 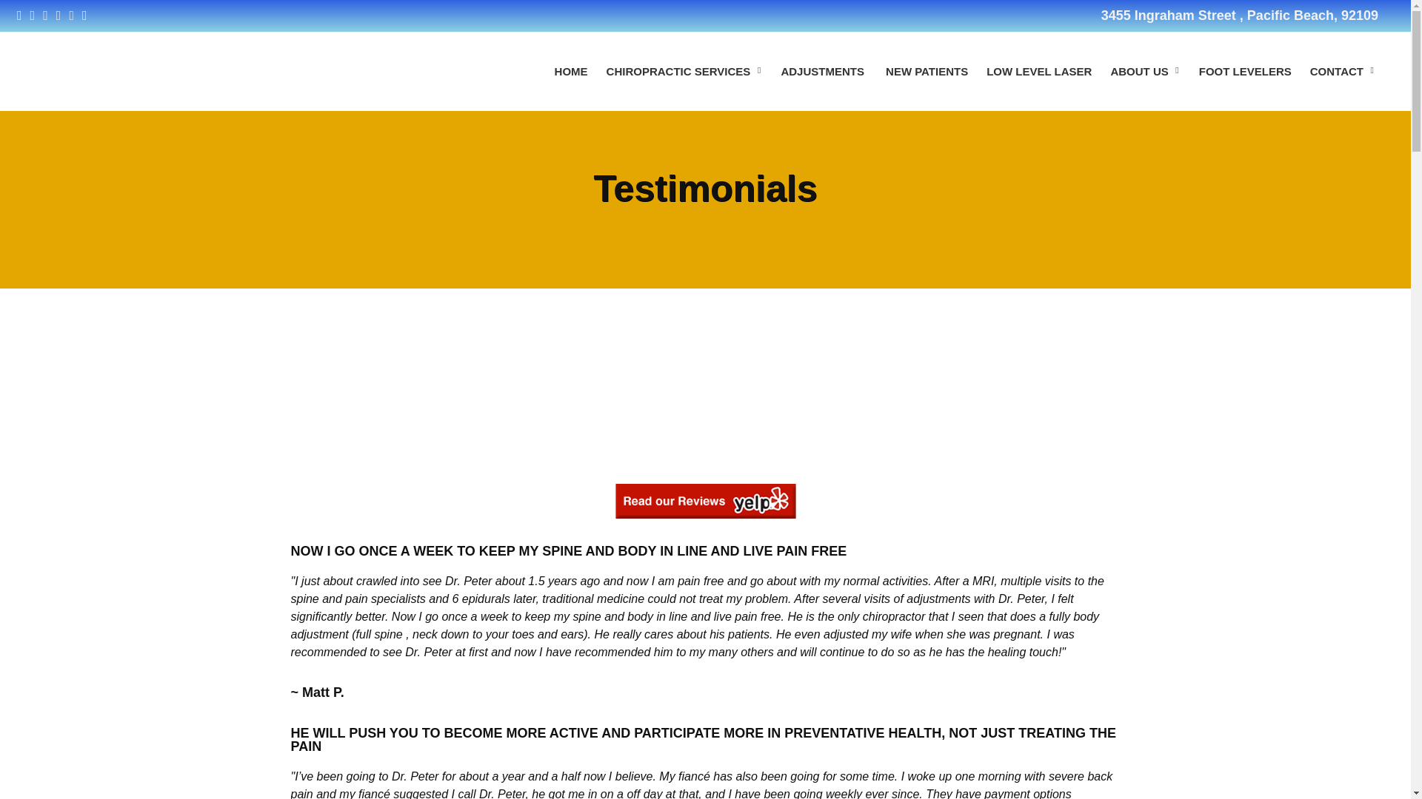 I want to click on LOW LEVEL LASER, so click(x=1039, y=71).